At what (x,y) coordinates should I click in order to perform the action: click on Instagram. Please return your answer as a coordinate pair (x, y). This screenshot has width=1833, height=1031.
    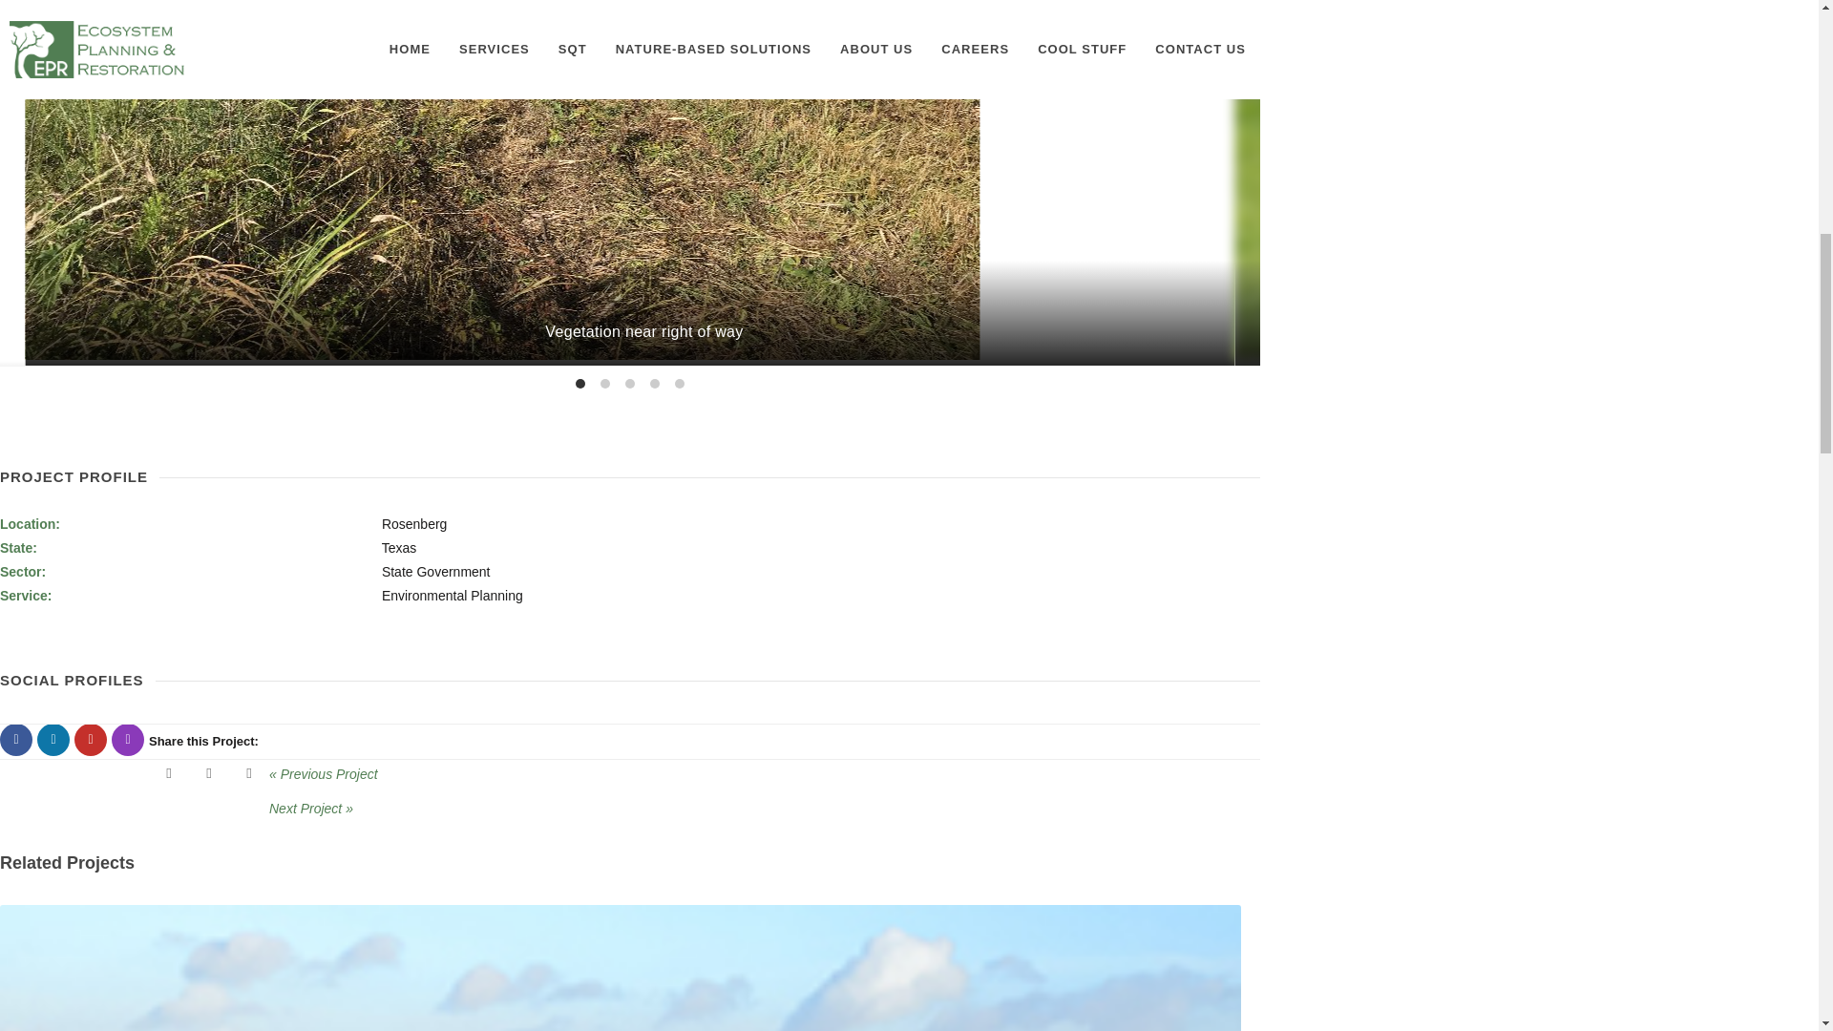
    Looking at the image, I should click on (128, 739).